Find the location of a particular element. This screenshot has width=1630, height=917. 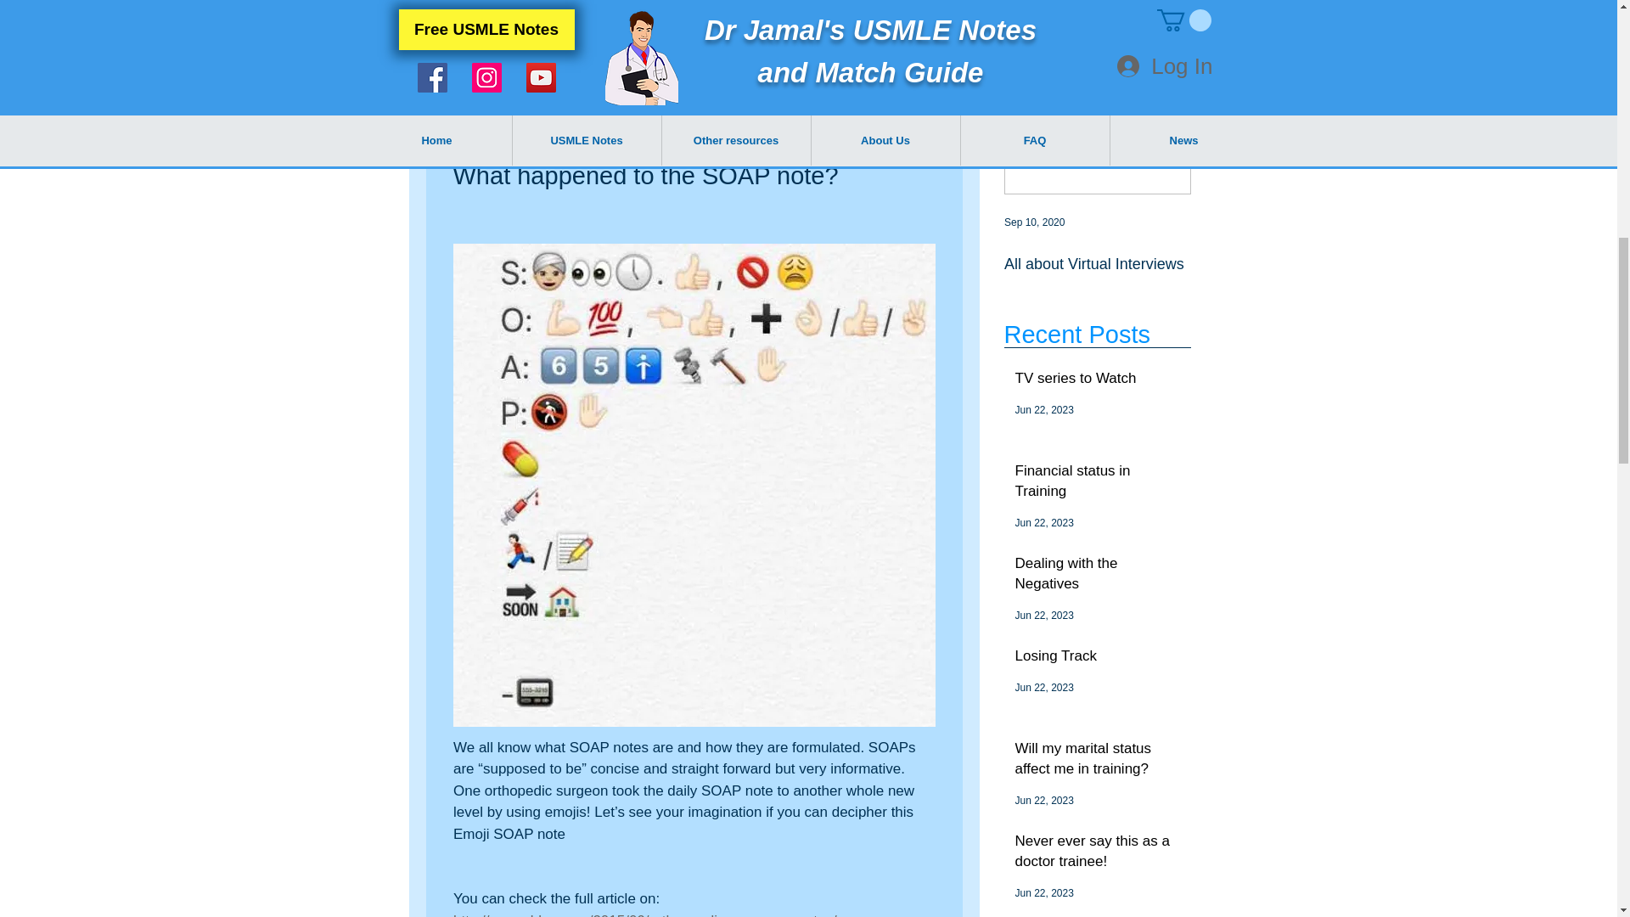

Jun 22, 2023 is located at coordinates (1044, 523).